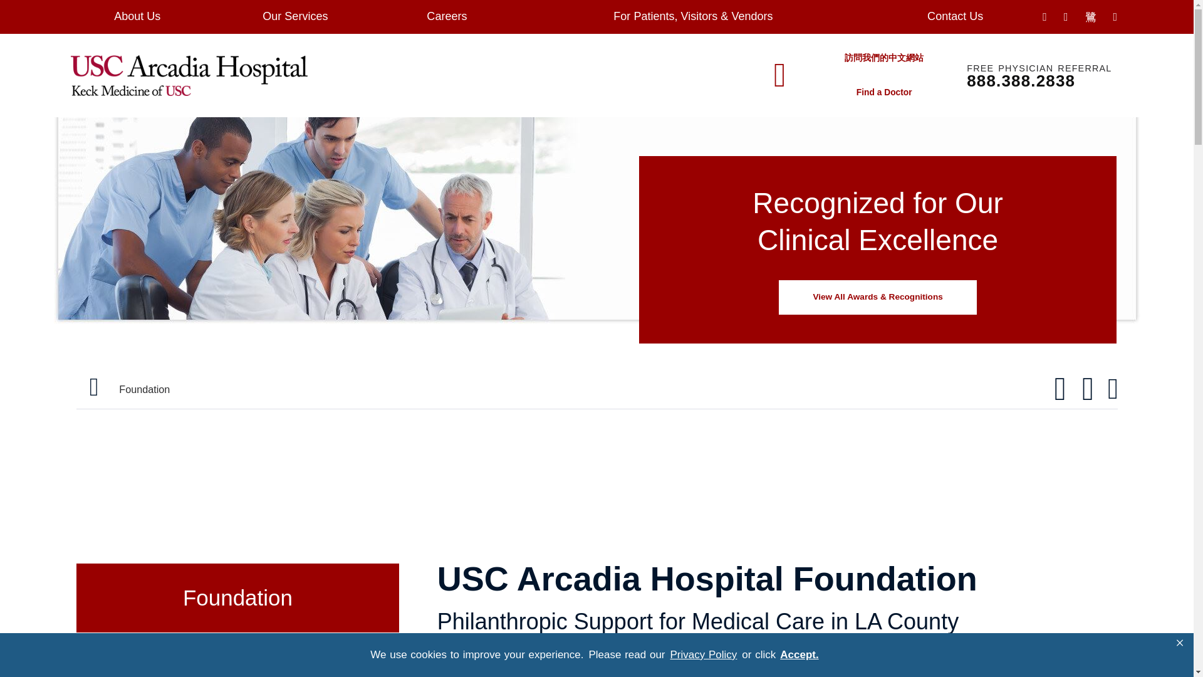 The image size is (1203, 677). What do you see at coordinates (956, 17) in the screenshot?
I see `Contact Us` at bounding box center [956, 17].